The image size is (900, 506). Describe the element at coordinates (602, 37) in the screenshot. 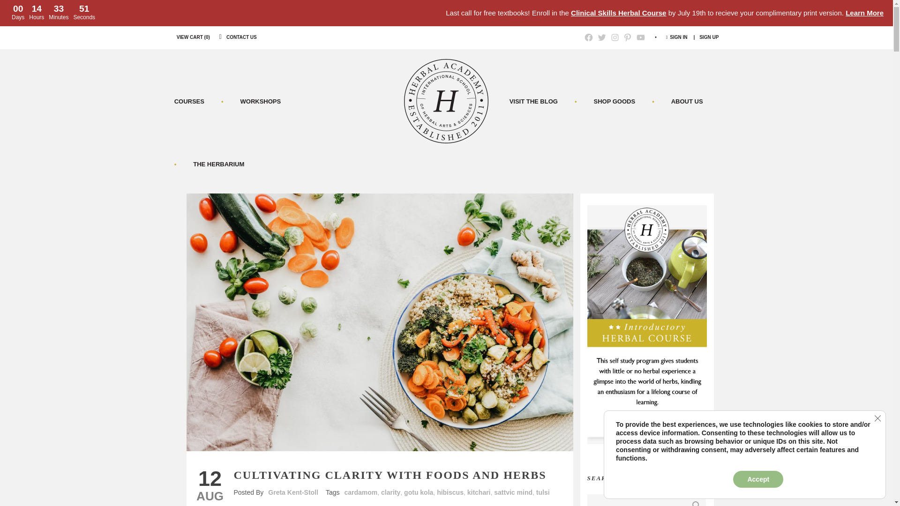

I see `TWITTER` at that location.